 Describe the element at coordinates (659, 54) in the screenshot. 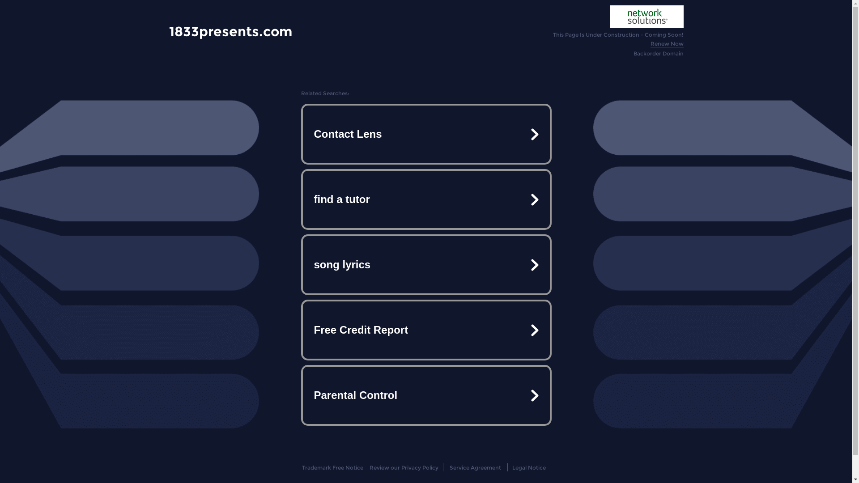

I see `Backorder Domain` at that location.